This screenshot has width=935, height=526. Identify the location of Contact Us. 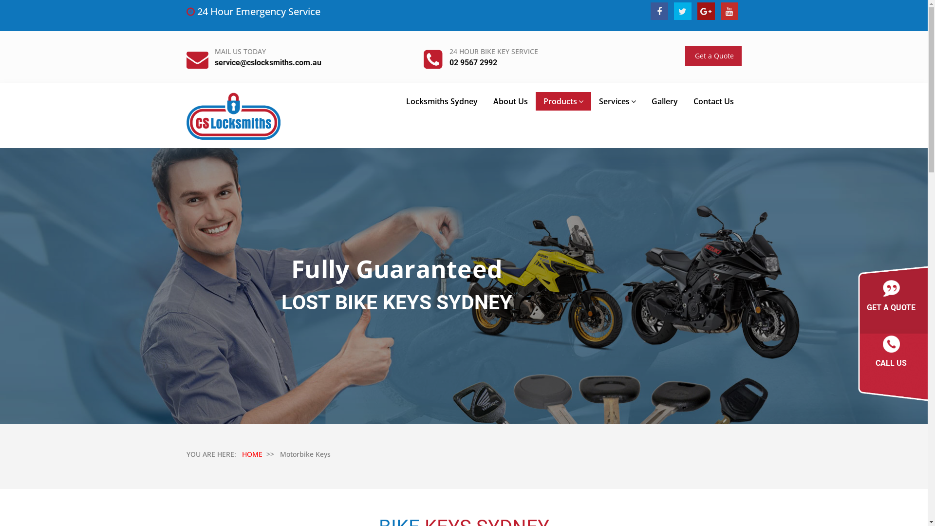
(714, 101).